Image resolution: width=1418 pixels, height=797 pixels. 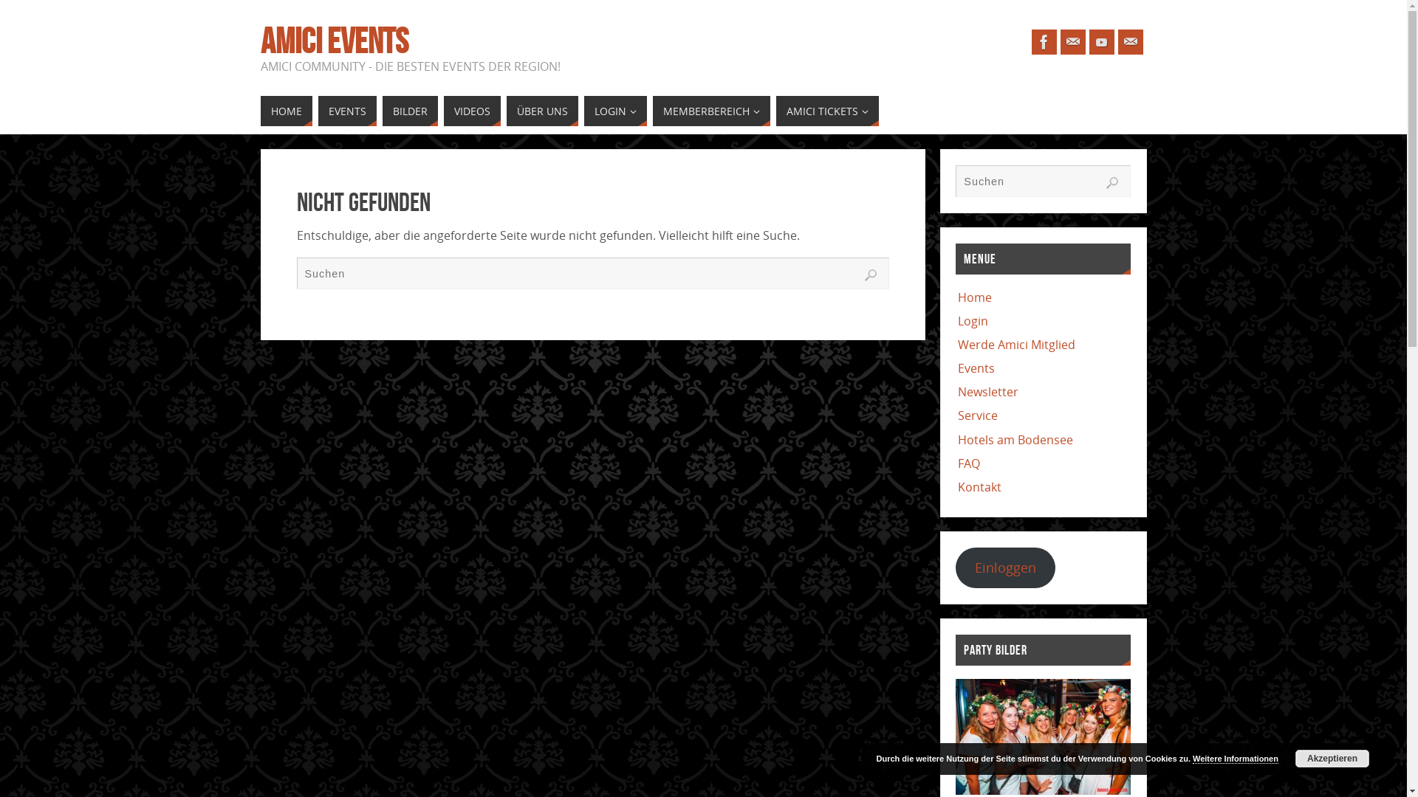 I want to click on Events, so click(x=976, y=368).